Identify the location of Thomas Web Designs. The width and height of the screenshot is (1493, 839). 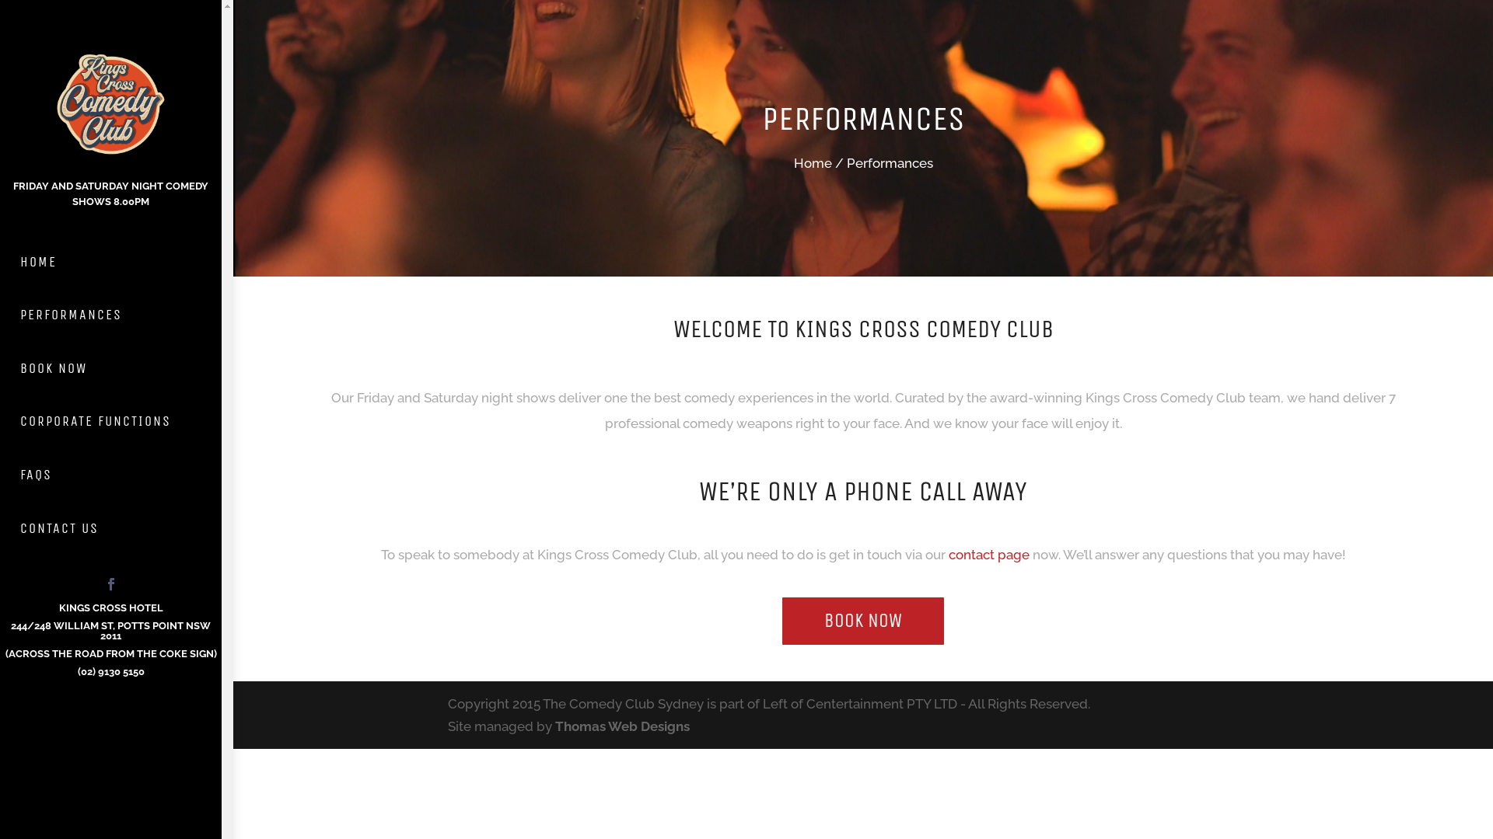
(622, 726).